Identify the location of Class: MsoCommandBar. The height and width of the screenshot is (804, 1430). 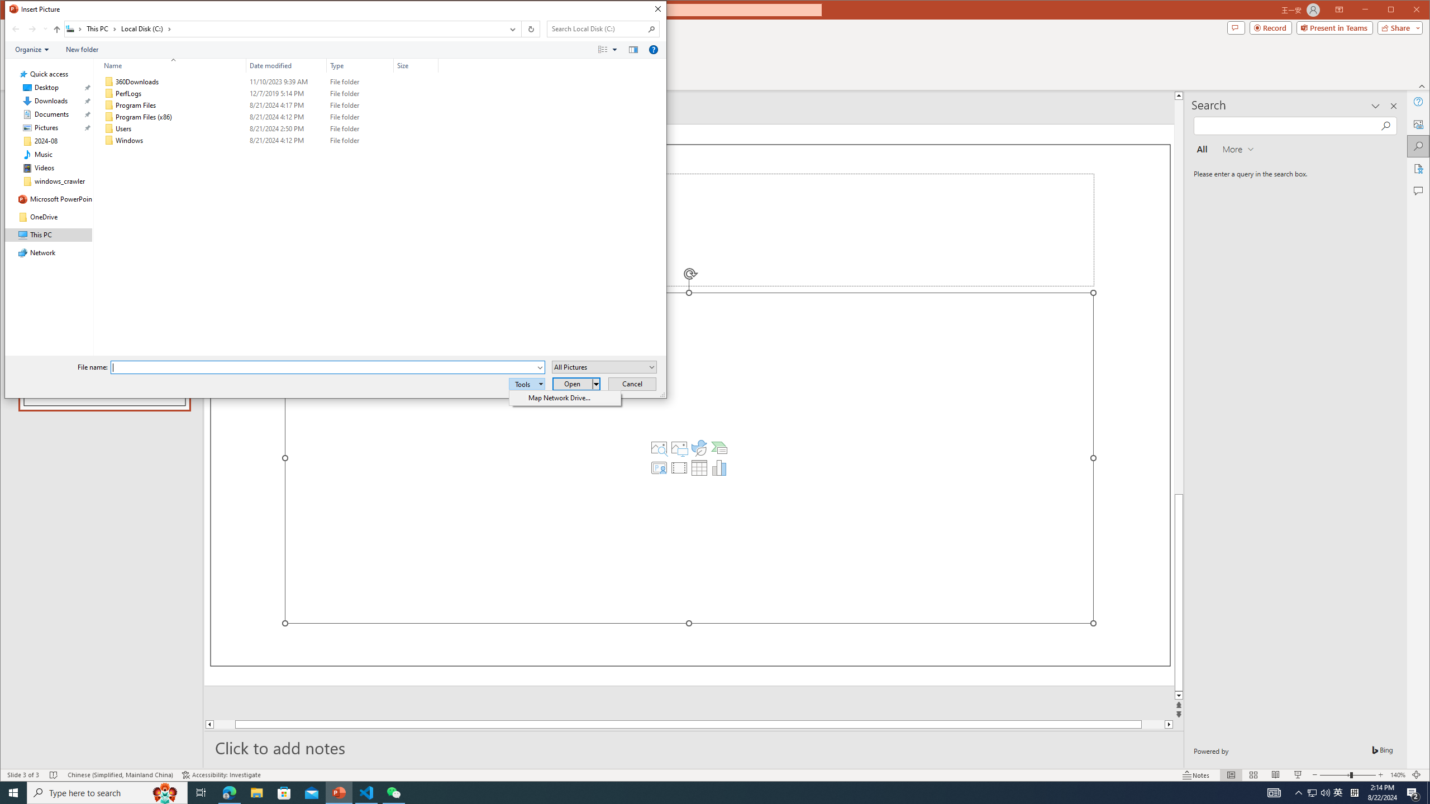
(715, 775).